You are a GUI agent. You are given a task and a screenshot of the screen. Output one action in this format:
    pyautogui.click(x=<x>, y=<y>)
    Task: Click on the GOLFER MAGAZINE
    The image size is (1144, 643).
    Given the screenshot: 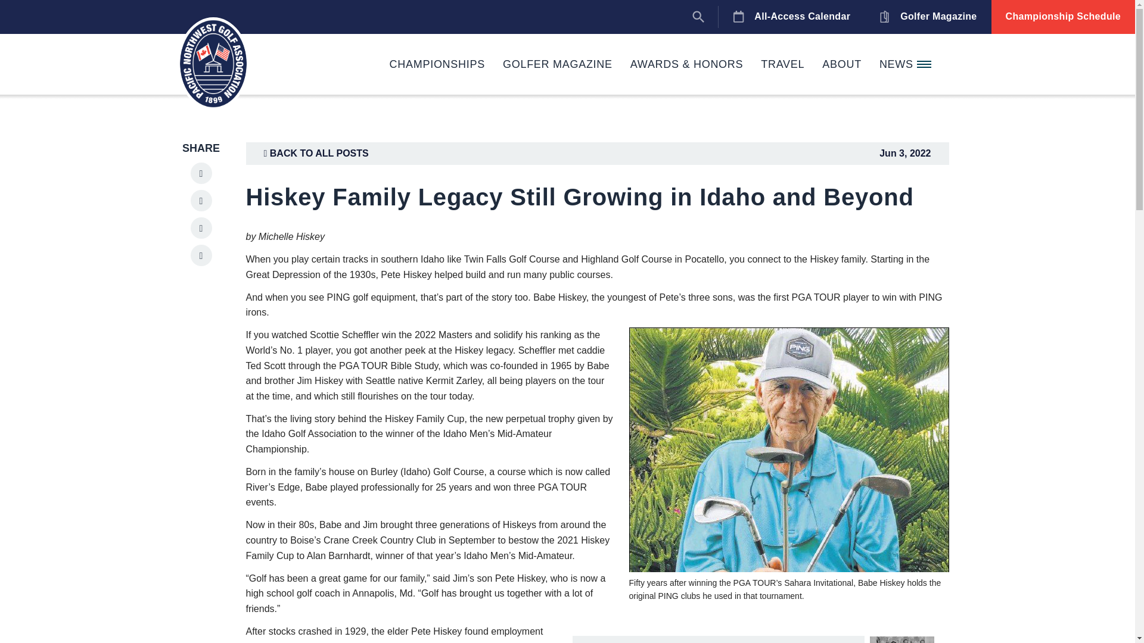 What is the action you would take?
    pyautogui.click(x=558, y=64)
    